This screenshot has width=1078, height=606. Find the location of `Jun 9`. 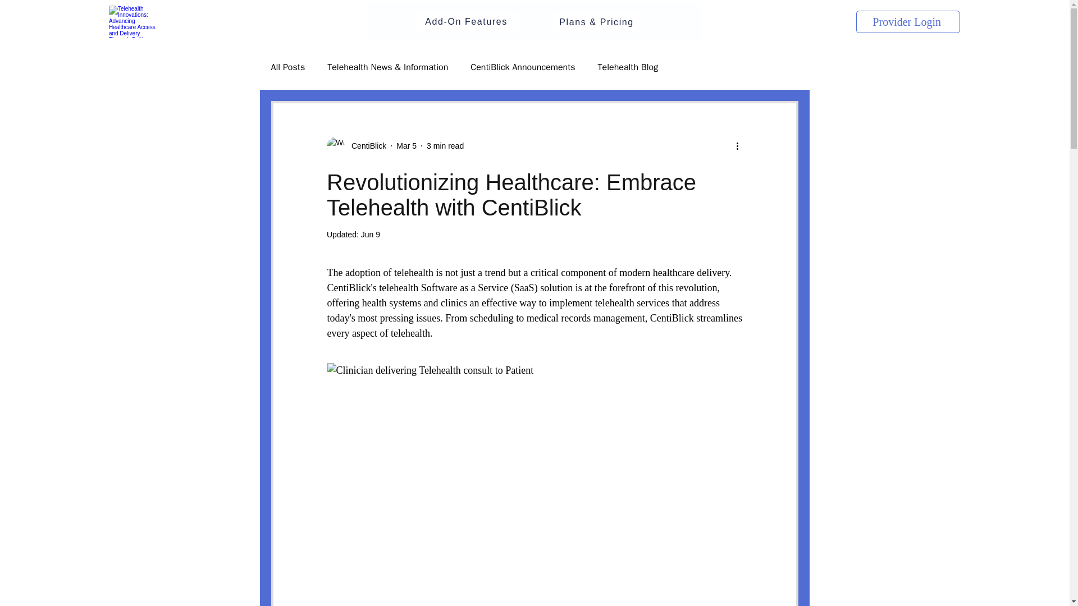

Jun 9 is located at coordinates (371, 235).